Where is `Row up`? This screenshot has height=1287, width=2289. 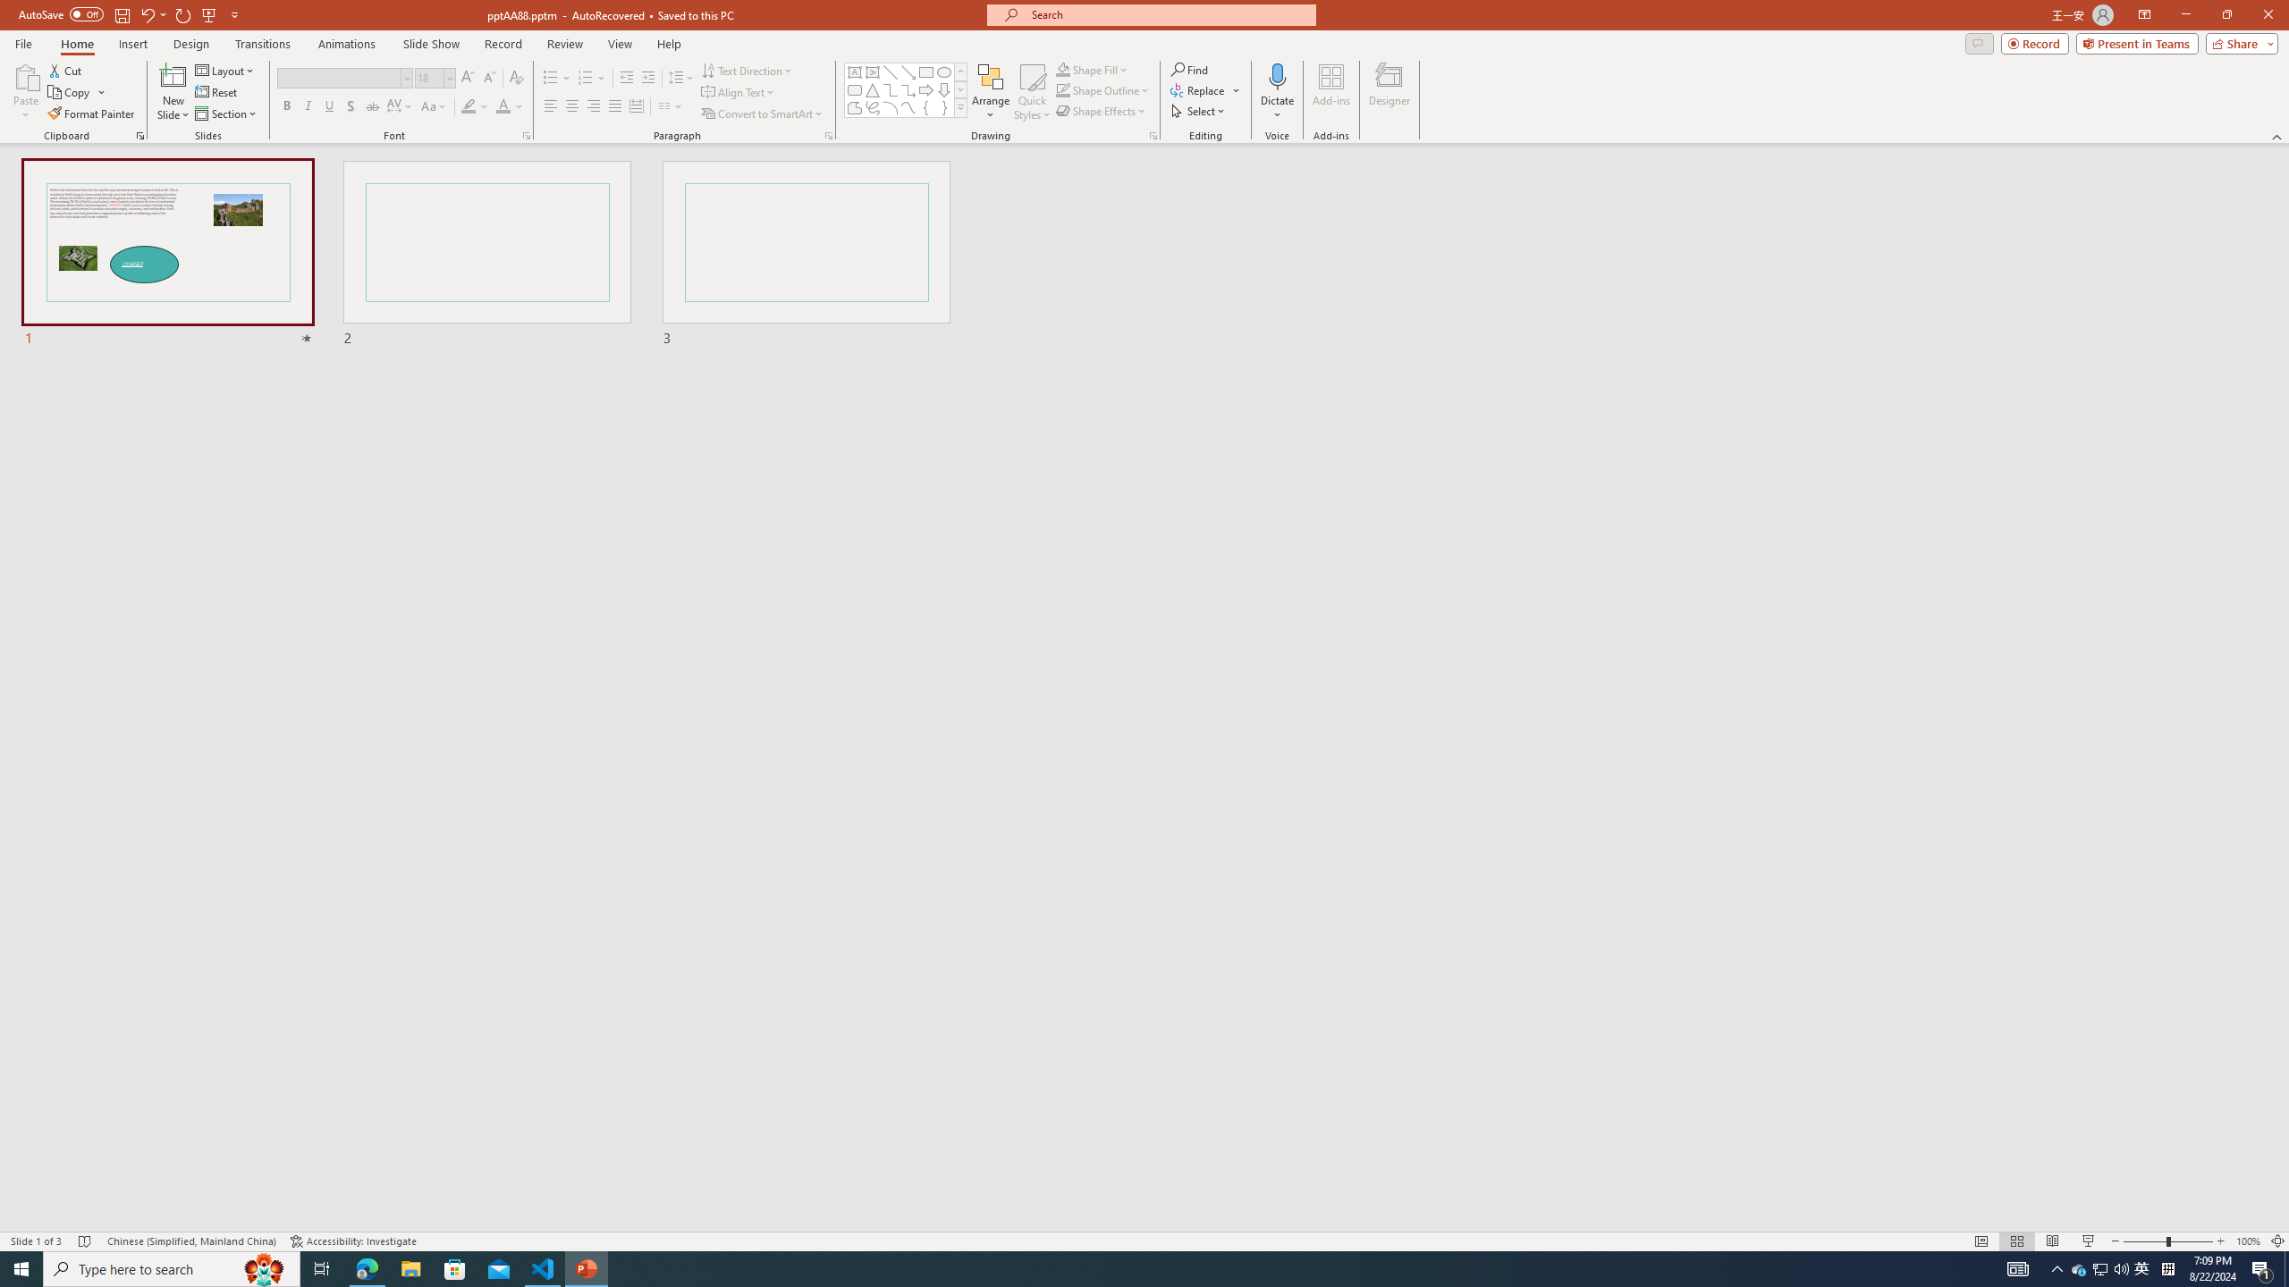 Row up is located at coordinates (960, 71).